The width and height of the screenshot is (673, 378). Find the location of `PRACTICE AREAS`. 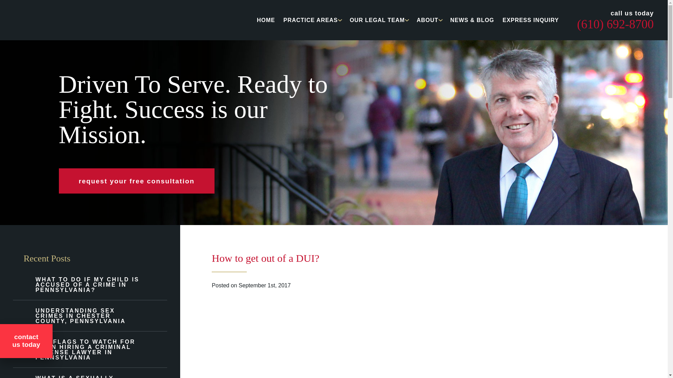

PRACTICE AREAS is located at coordinates (311, 20).